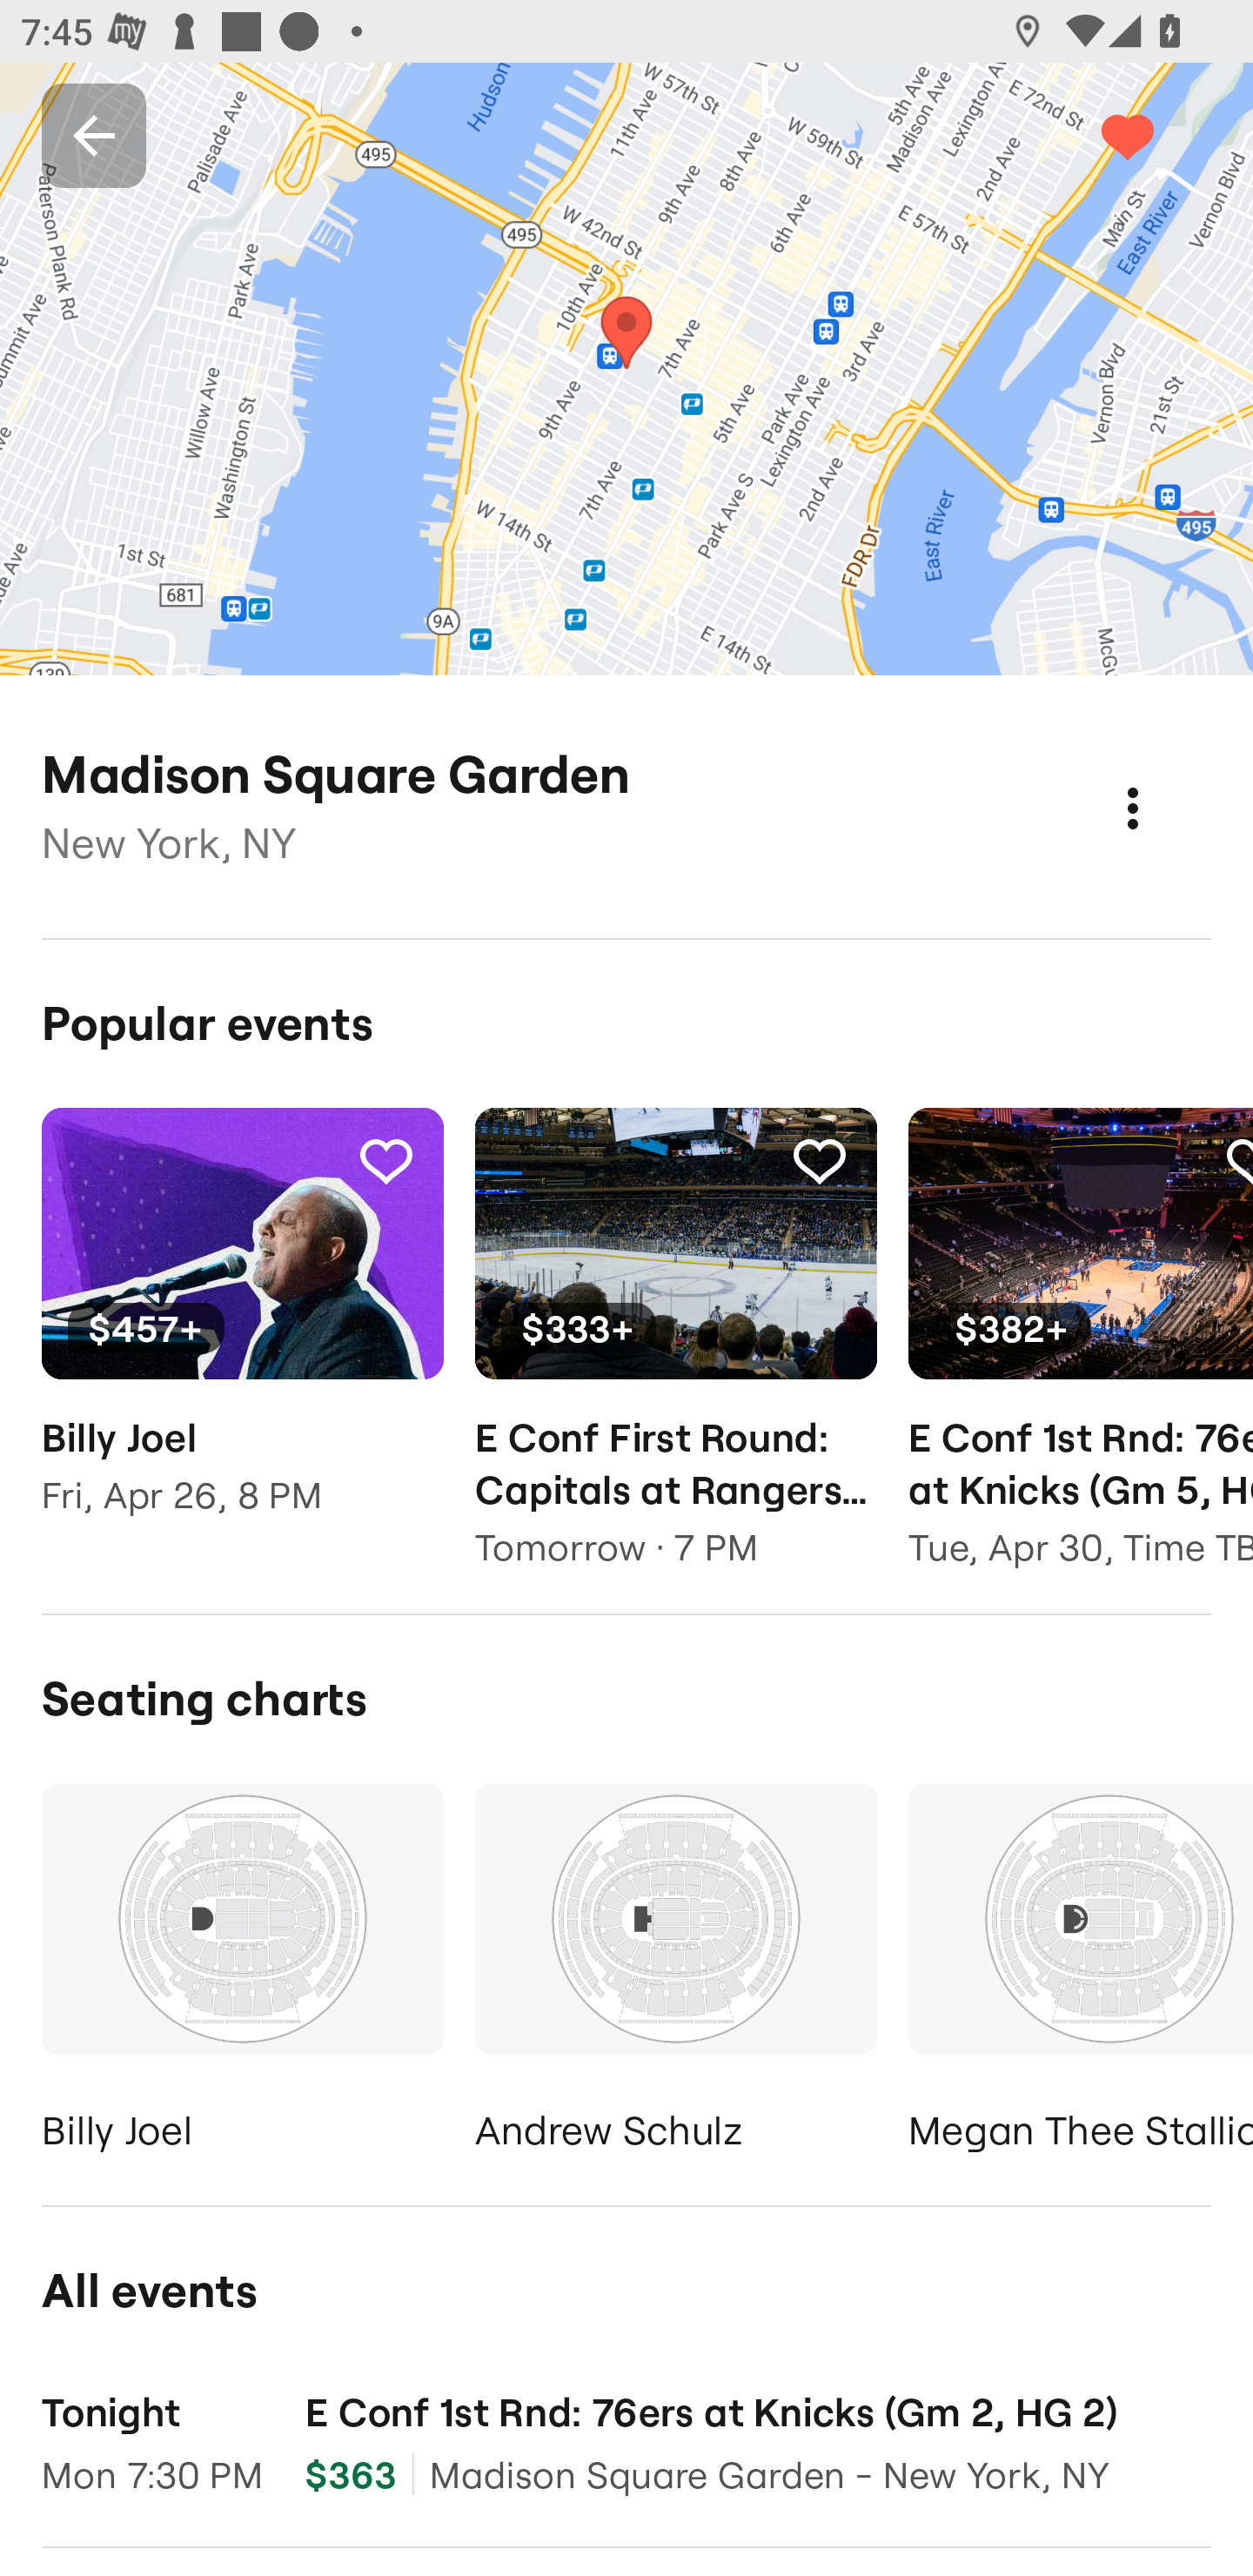  Describe the element at coordinates (1081, 1973) in the screenshot. I see `Megan Thee Stallion with GloRilla` at that location.